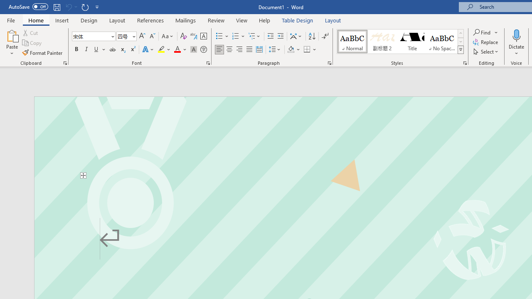 This screenshot has height=299, width=532. Describe the element at coordinates (255, 37) in the screenshot. I see `Multilevel List` at that location.